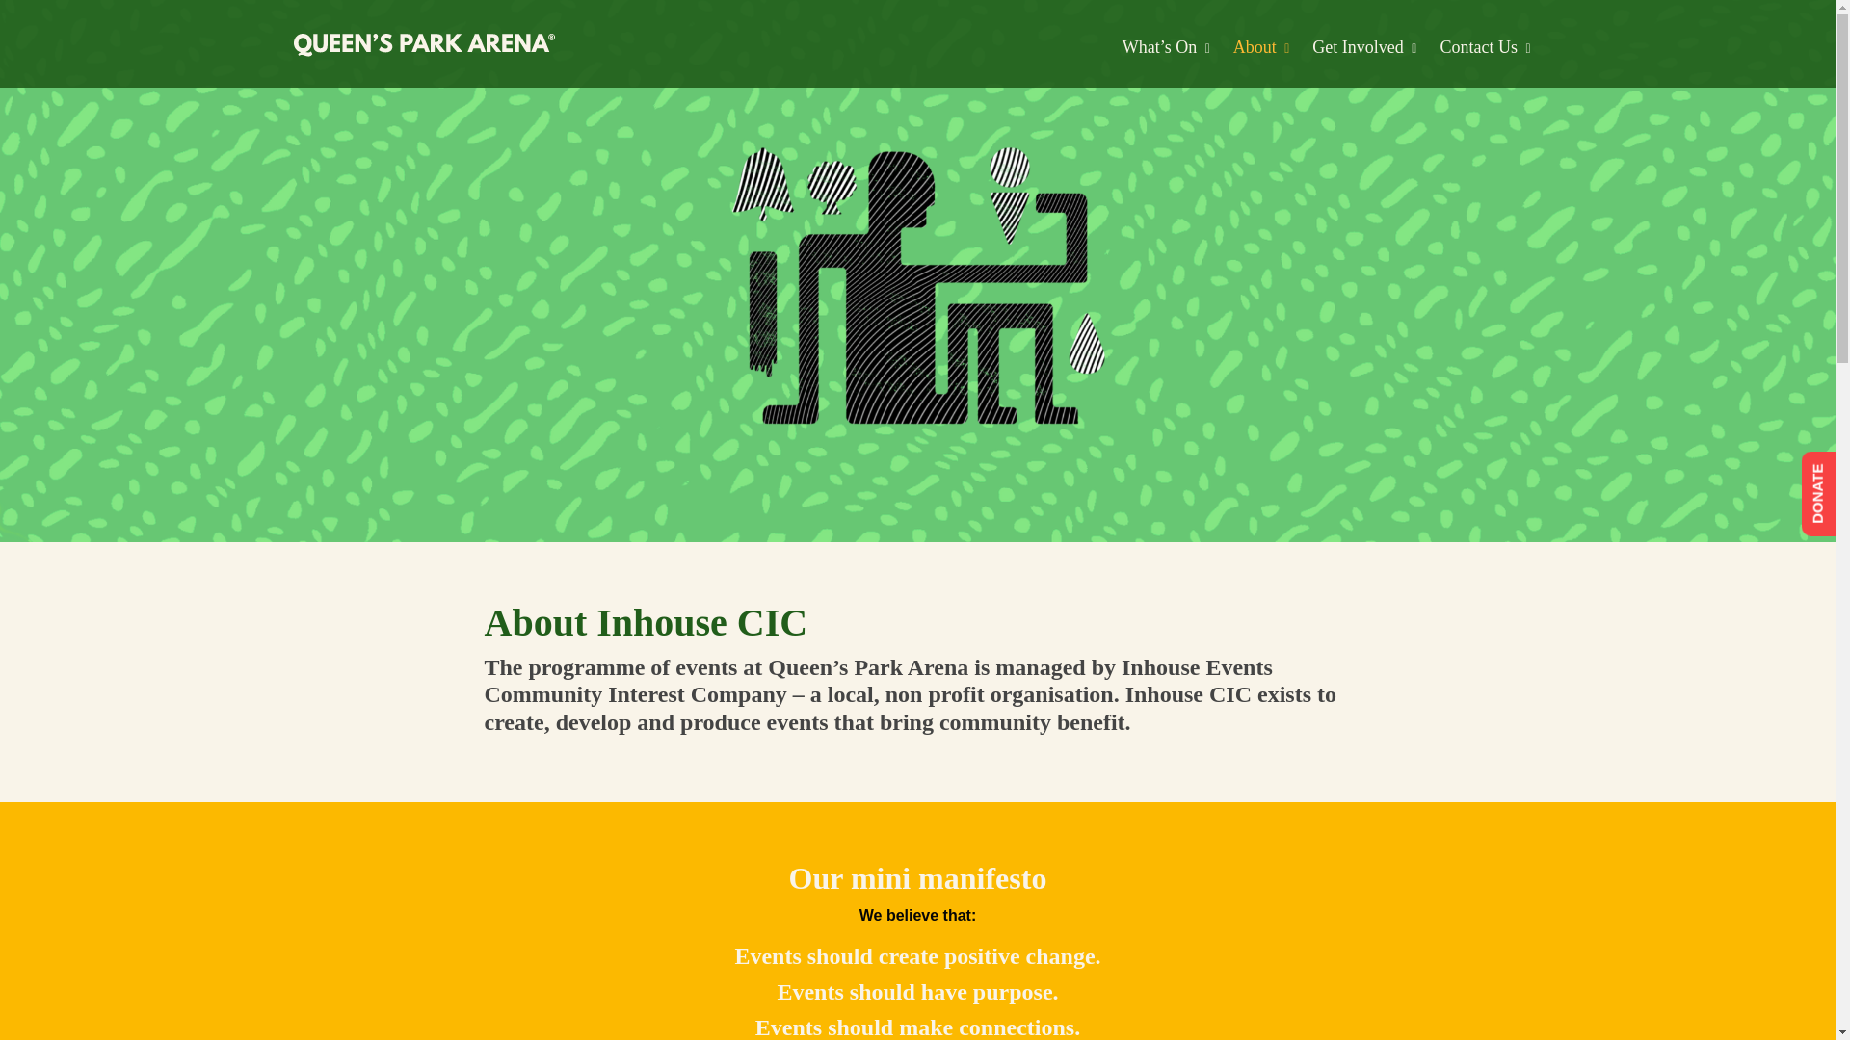 This screenshot has height=1040, width=1850. Describe the element at coordinates (1353, 48) in the screenshot. I see `Get Involved` at that location.